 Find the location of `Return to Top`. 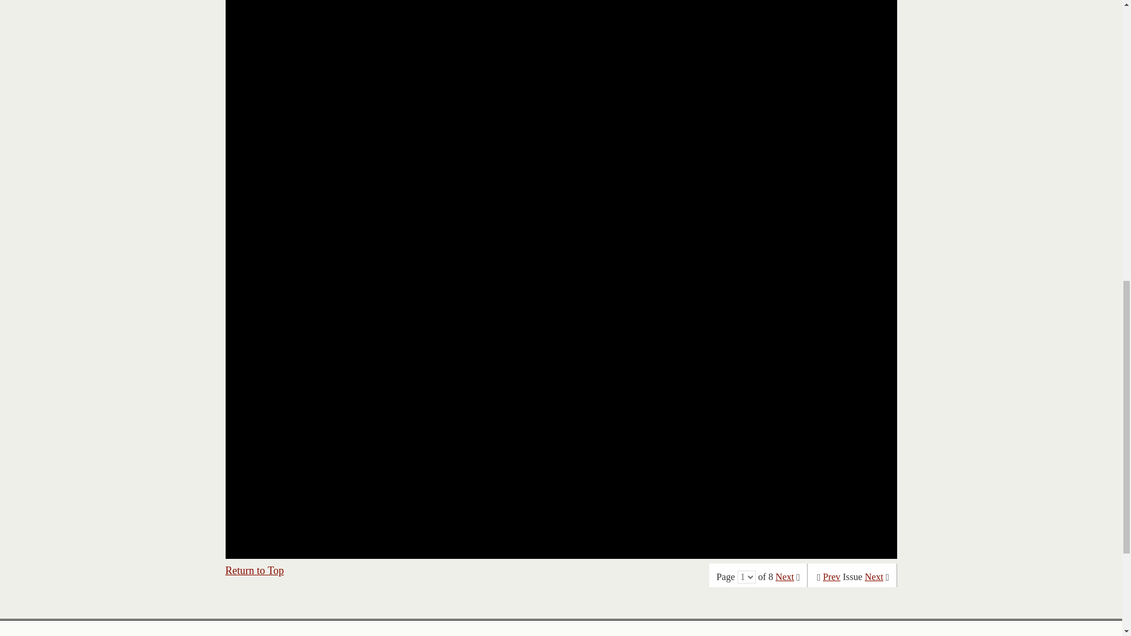

Return to Top is located at coordinates (254, 570).